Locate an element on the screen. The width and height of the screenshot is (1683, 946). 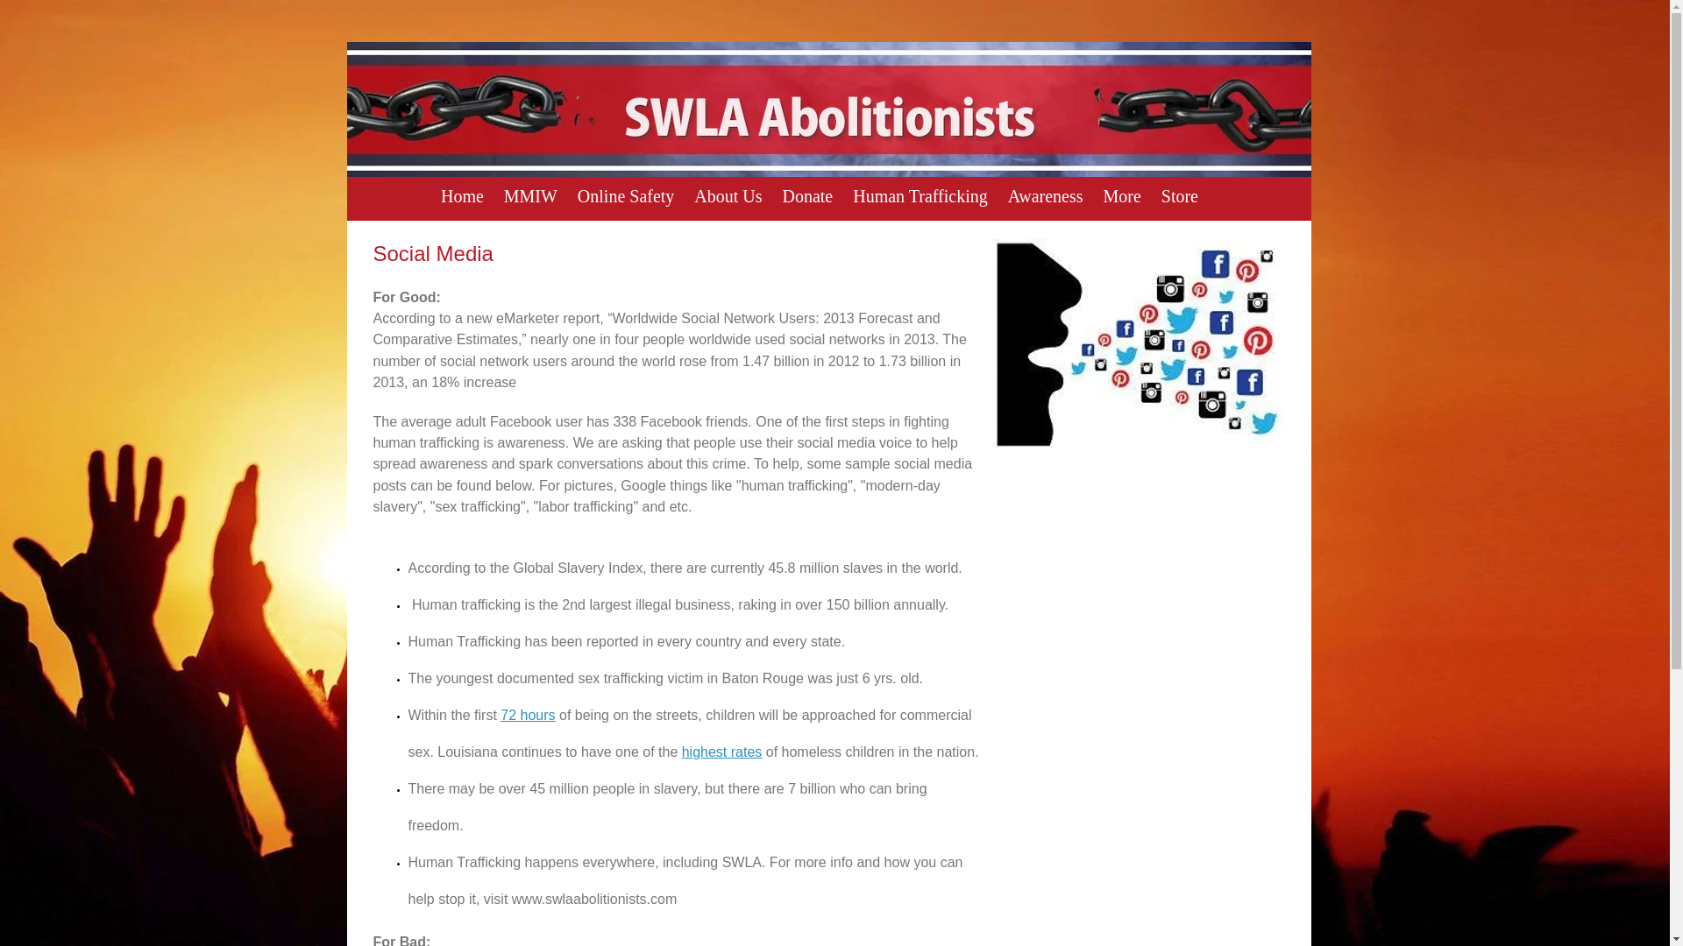
Store is located at coordinates (1180, 196).